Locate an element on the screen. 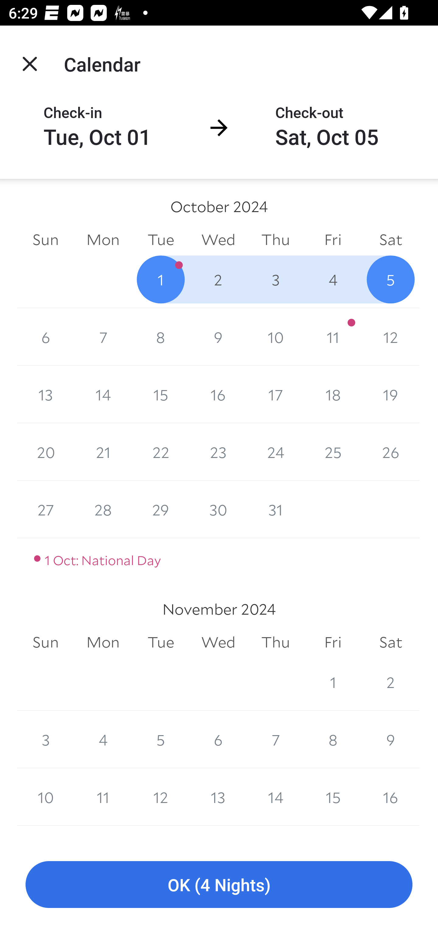 The width and height of the screenshot is (438, 925). 10 10 October 2024 is located at coordinates (276, 337).